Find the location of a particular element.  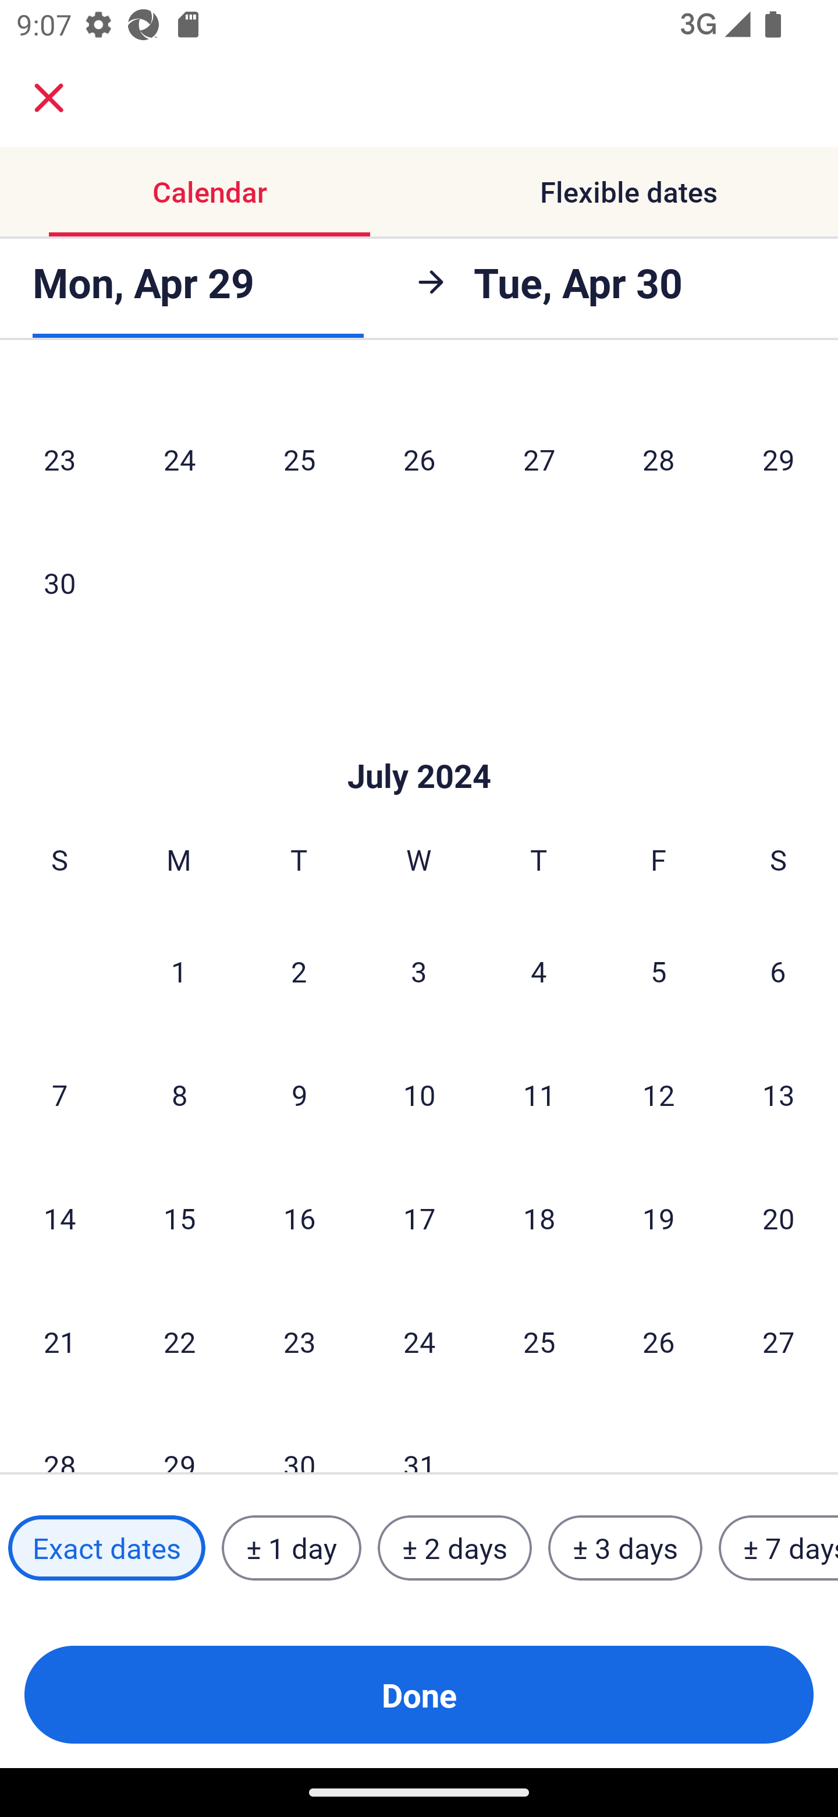

23 Tuesday, July 23, 2024 is located at coordinates (299, 1341).